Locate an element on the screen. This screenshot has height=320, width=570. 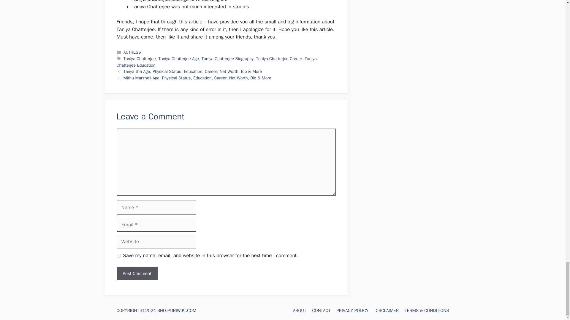
Taniya Chatterjee Age is located at coordinates (179, 59).